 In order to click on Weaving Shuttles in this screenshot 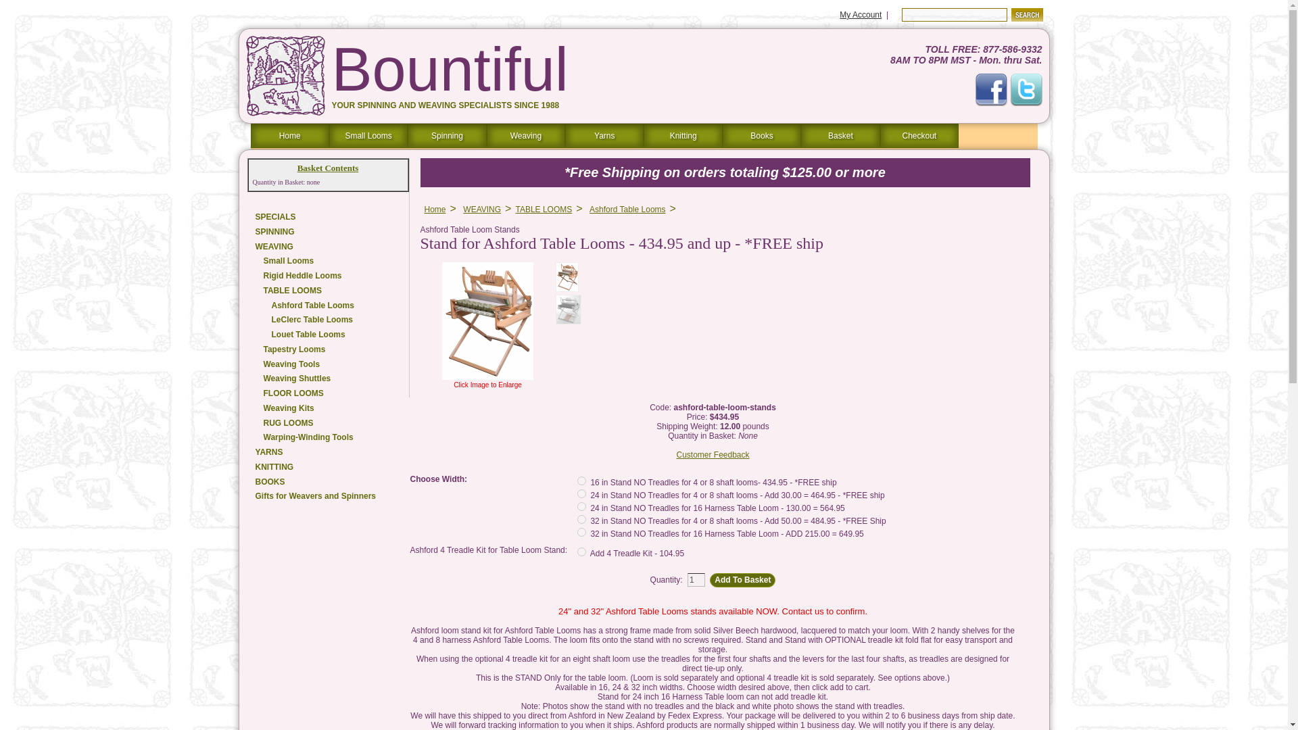, I will do `click(328, 379)`.